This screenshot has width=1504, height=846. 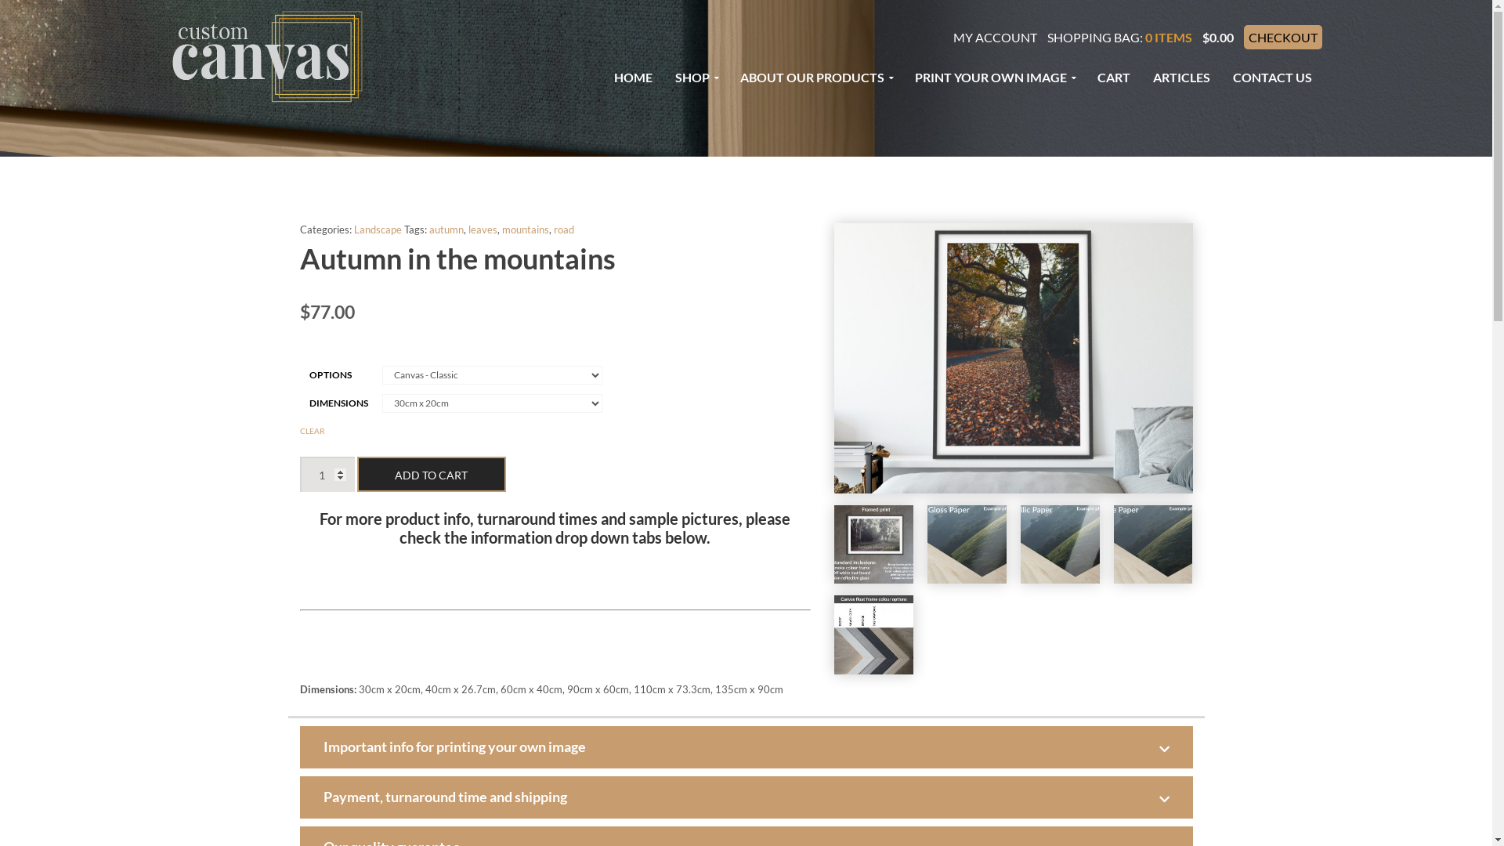 What do you see at coordinates (1272, 77) in the screenshot?
I see `CONTACT US` at bounding box center [1272, 77].